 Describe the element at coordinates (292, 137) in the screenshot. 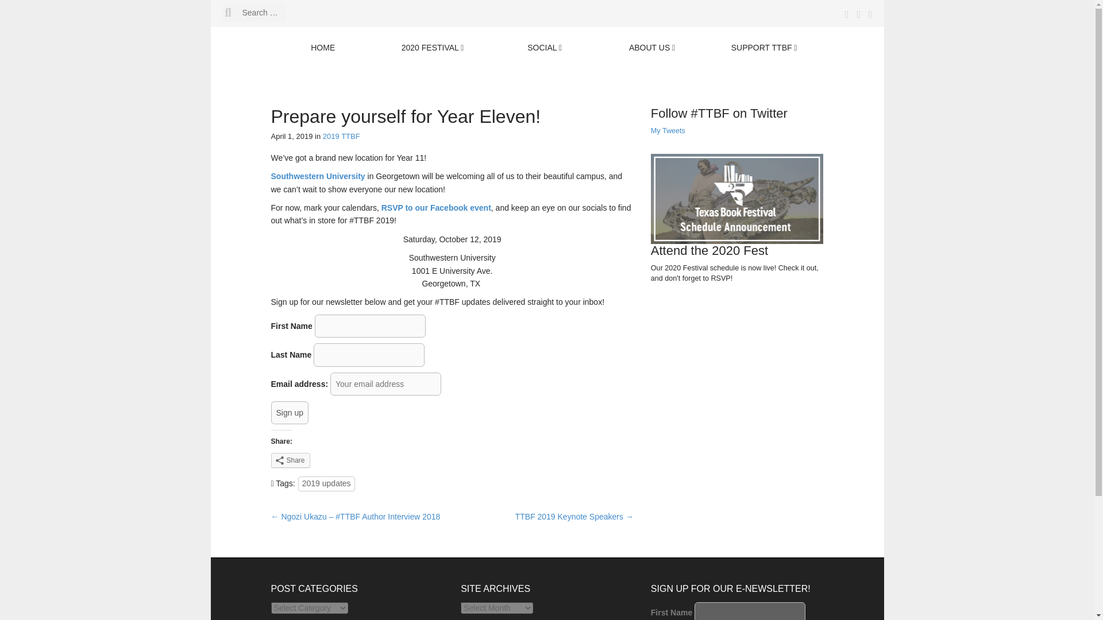

I see `April 1, 2019` at that location.